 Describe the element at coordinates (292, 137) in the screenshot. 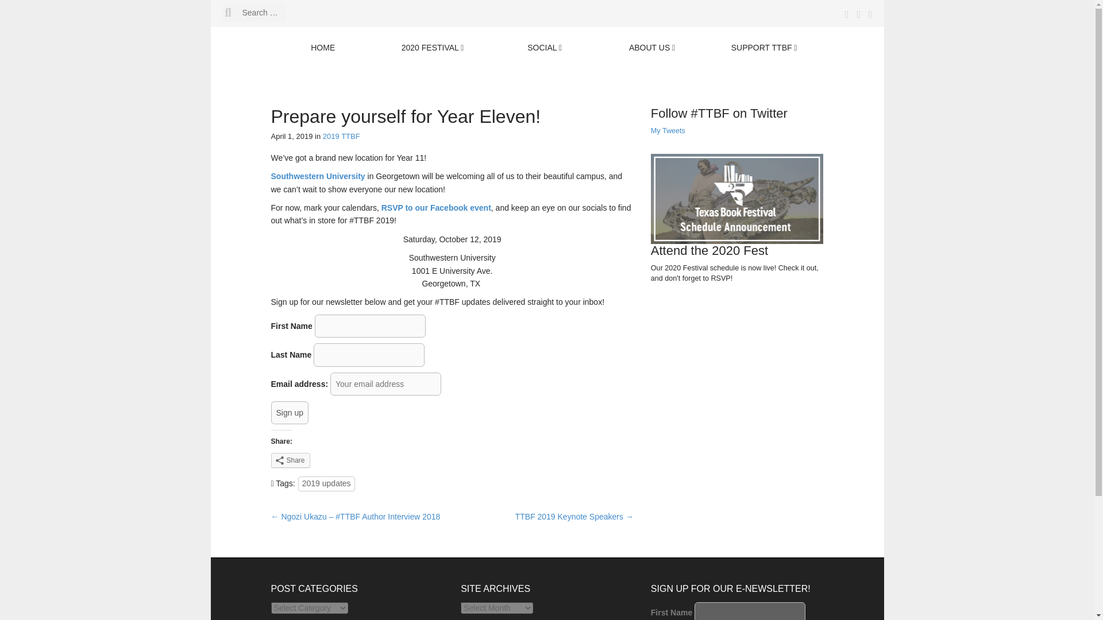

I see `April 1, 2019` at that location.